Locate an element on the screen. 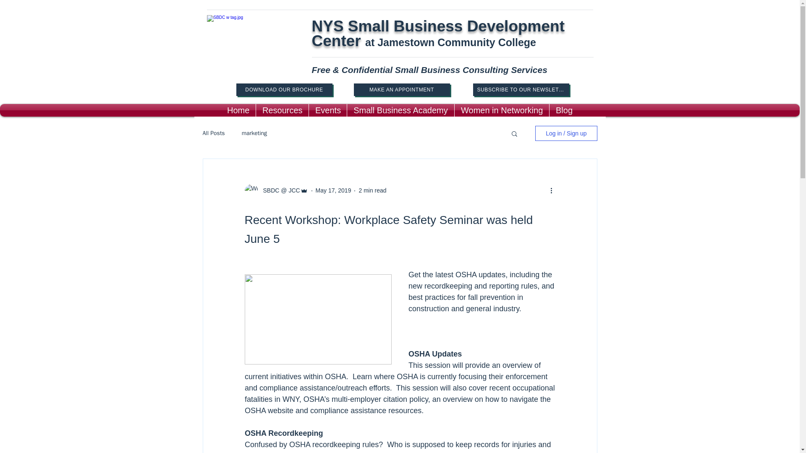 This screenshot has height=453, width=806. MAKE AN APPOINTMENT is located at coordinates (401, 89).